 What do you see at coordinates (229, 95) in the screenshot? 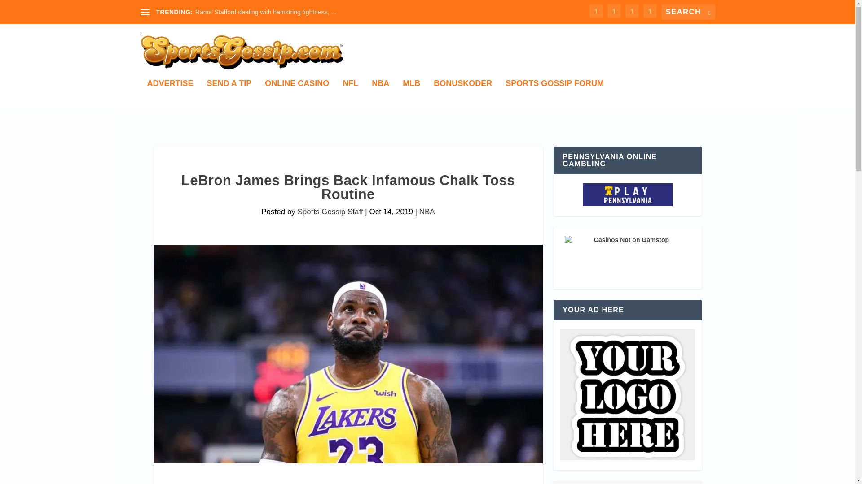
I see `SEND A TIP` at bounding box center [229, 95].